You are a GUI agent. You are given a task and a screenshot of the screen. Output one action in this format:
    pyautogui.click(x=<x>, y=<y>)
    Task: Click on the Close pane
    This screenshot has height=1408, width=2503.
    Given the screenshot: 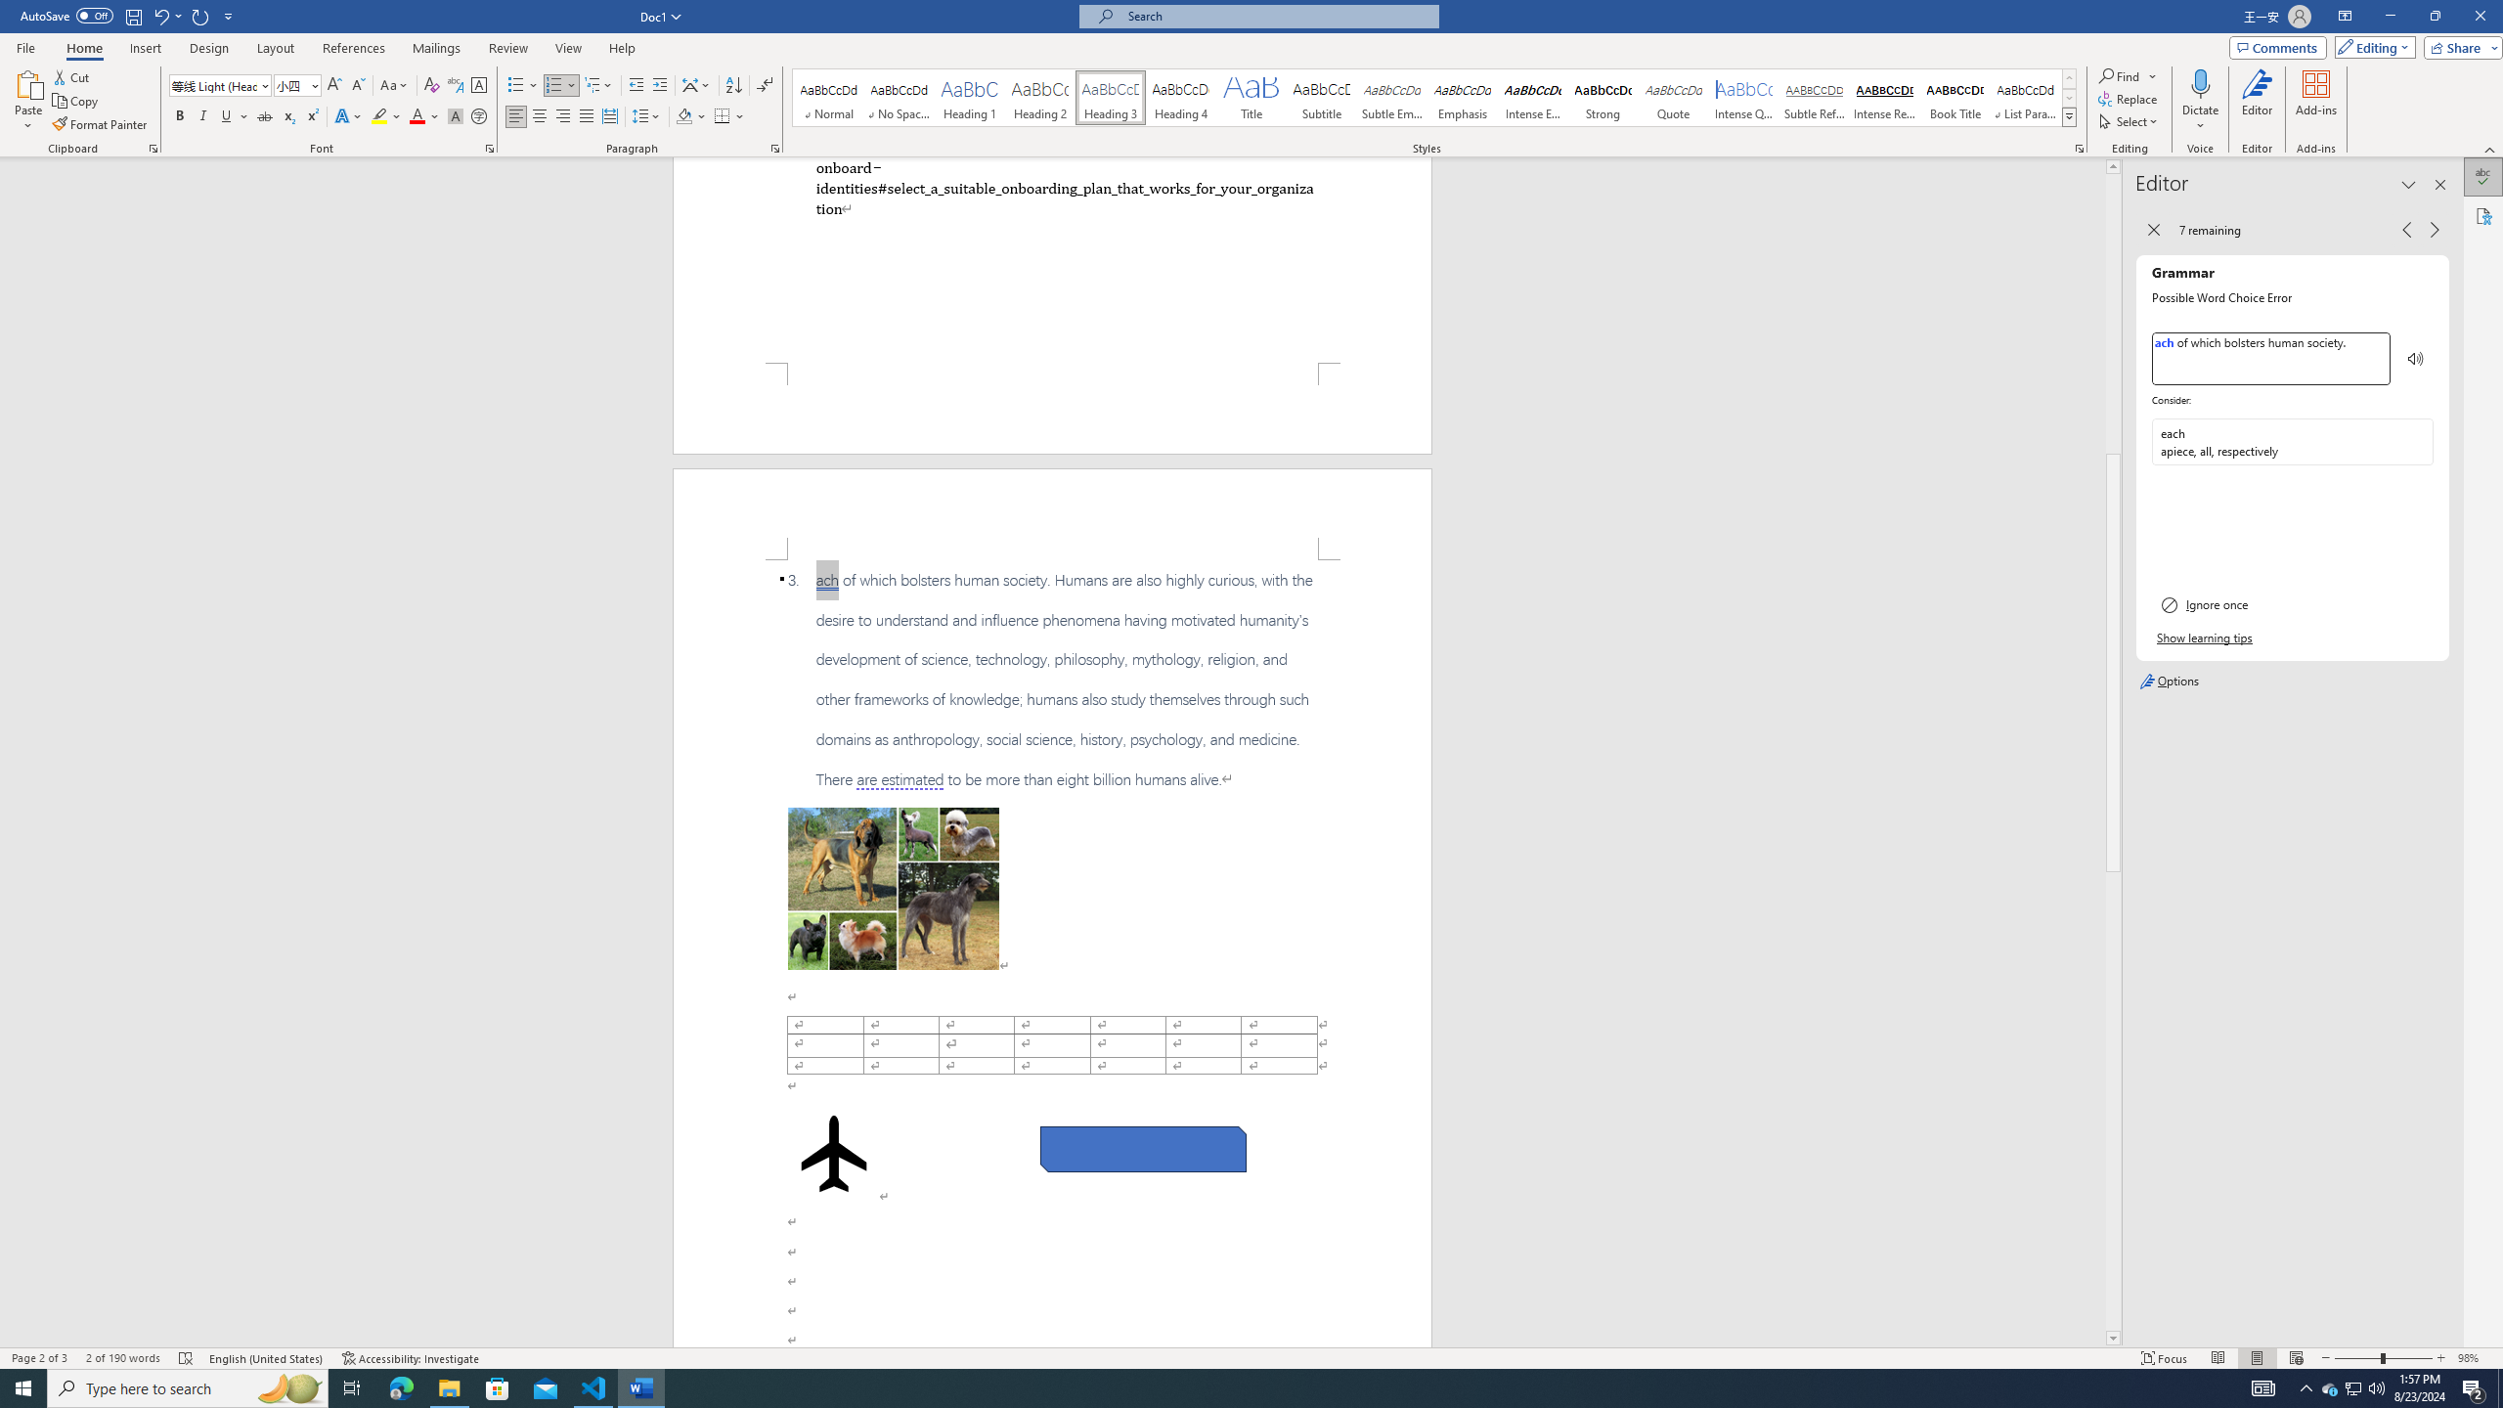 What is the action you would take?
    pyautogui.click(x=2440, y=185)
    